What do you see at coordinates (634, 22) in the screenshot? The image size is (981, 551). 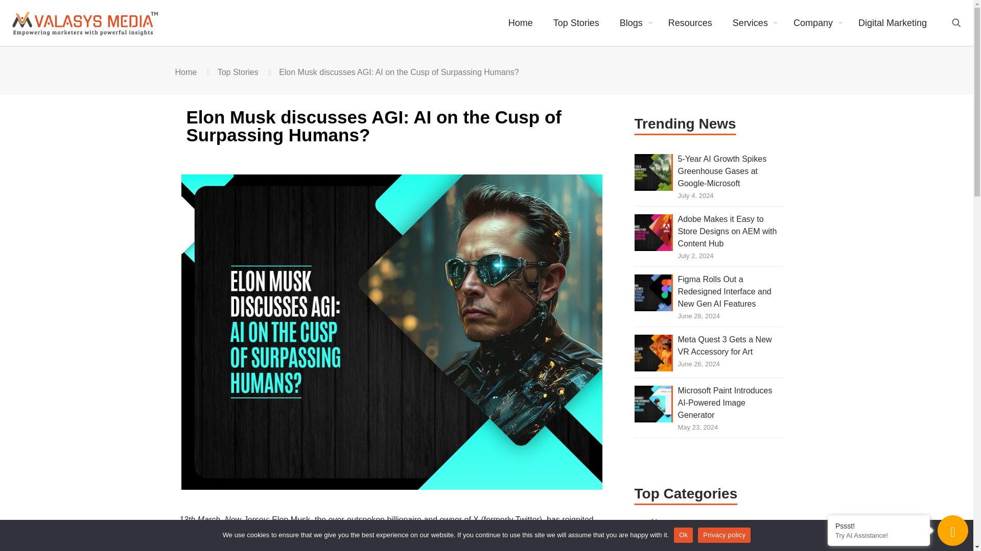 I see `Blogs` at bounding box center [634, 22].